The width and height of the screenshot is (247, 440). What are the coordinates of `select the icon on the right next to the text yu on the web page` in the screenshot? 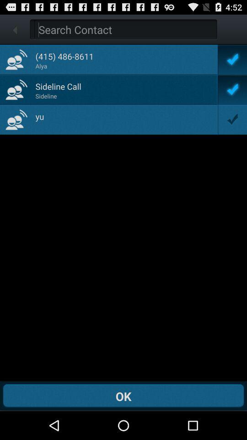 It's located at (232, 119).